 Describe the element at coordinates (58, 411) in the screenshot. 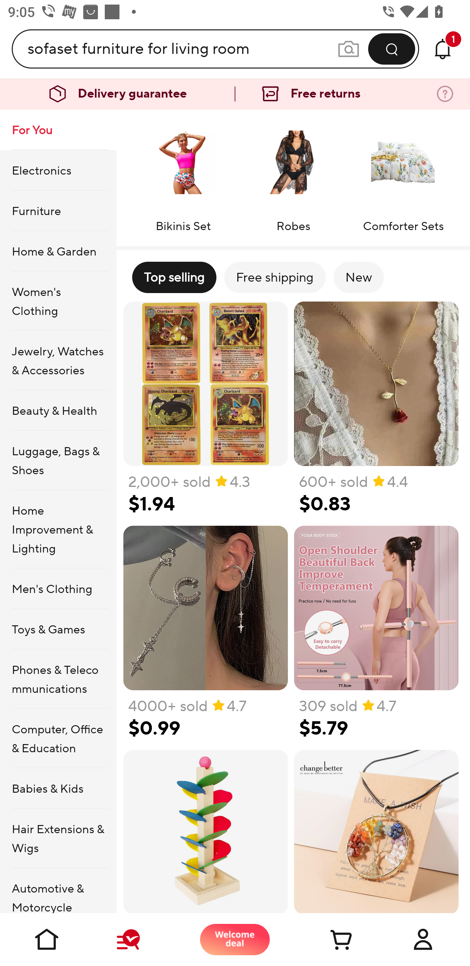

I see `Beauty & Health` at that location.